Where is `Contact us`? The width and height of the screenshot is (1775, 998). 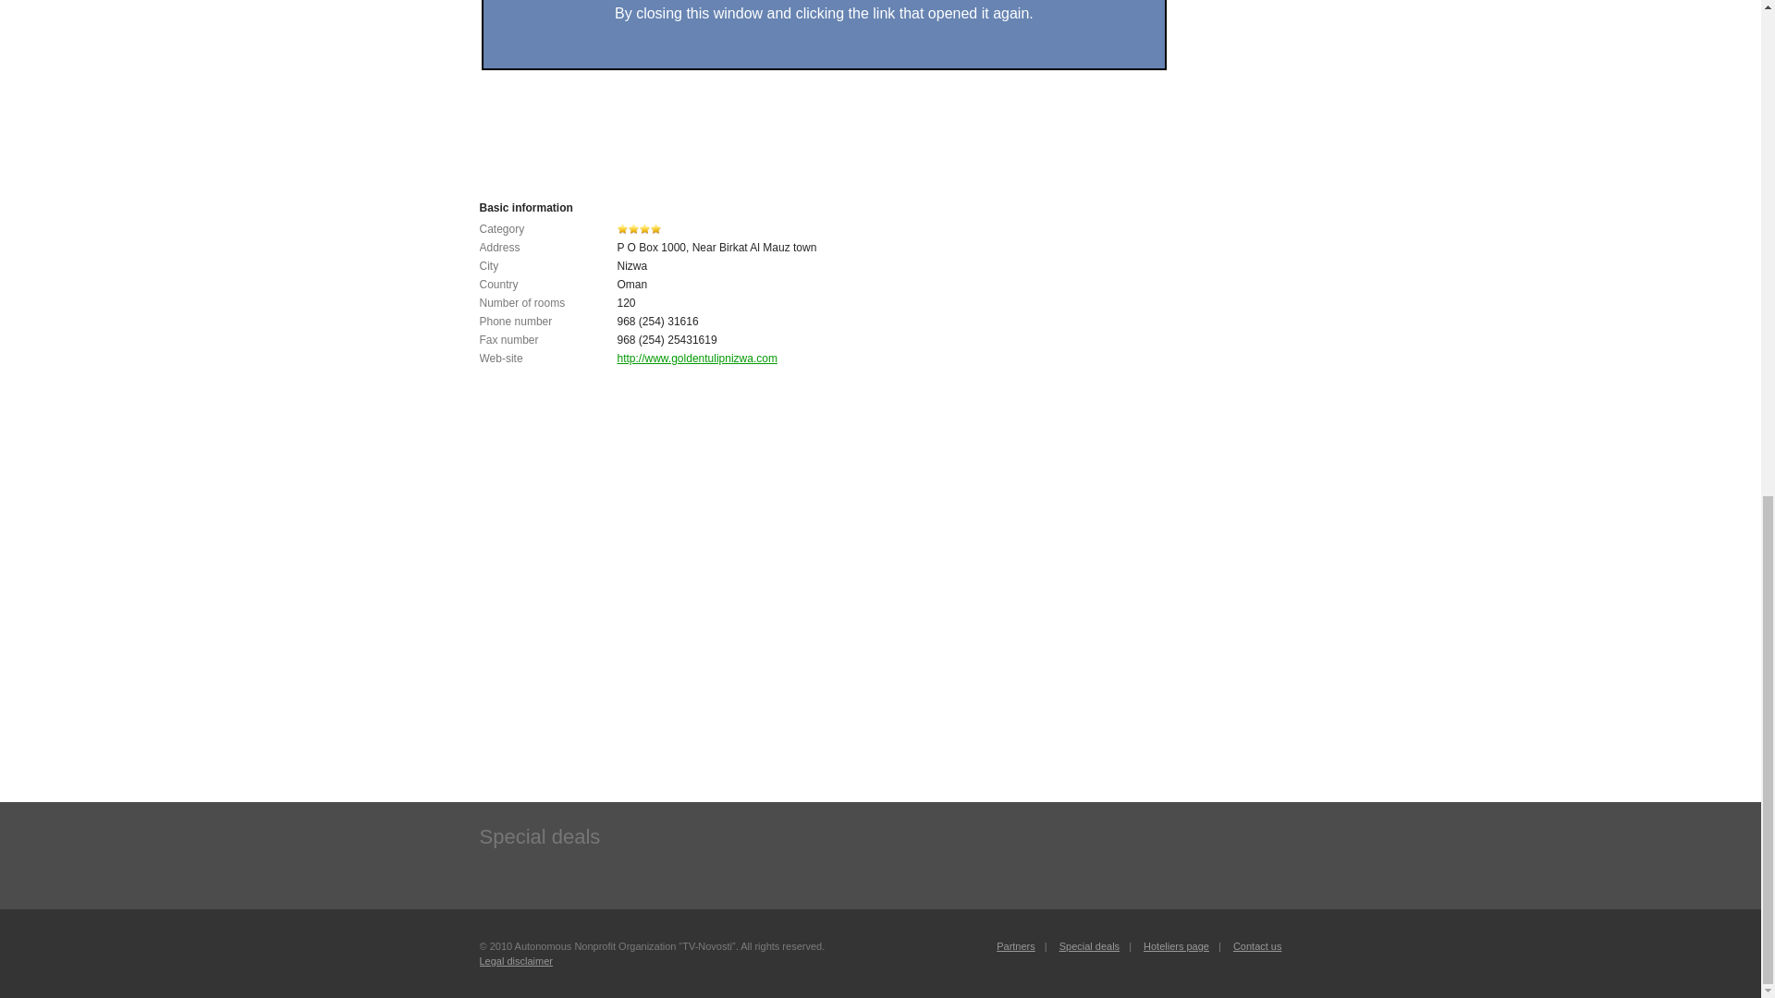
Contact us is located at coordinates (1257, 946).